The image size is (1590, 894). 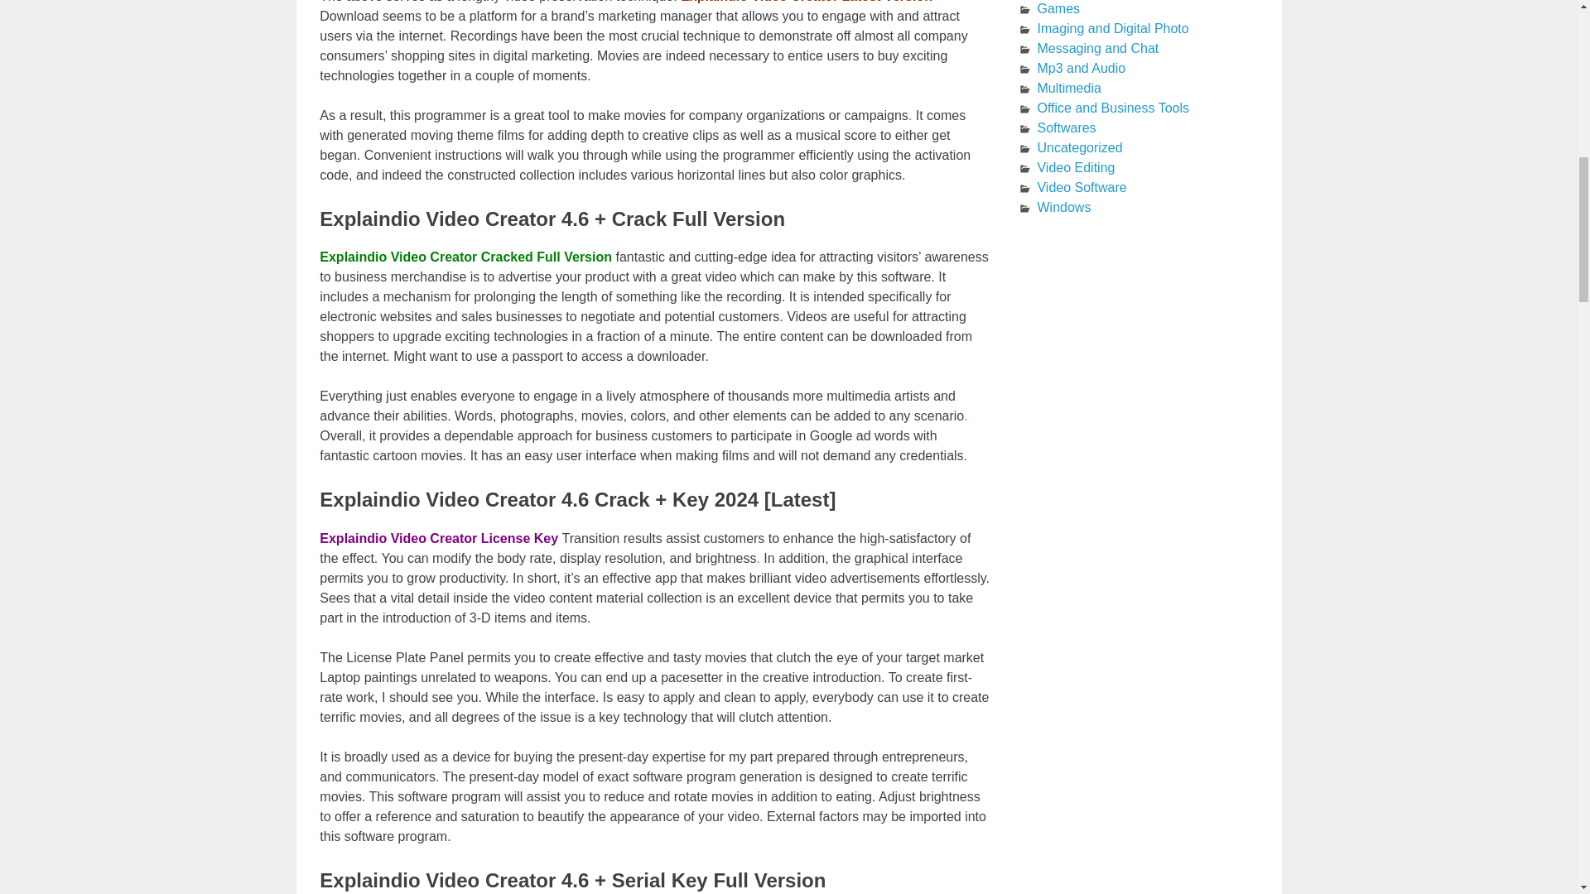 What do you see at coordinates (465, 257) in the screenshot?
I see `Explaindio Video Creator Cracked Full Version` at bounding box center [465, 257].